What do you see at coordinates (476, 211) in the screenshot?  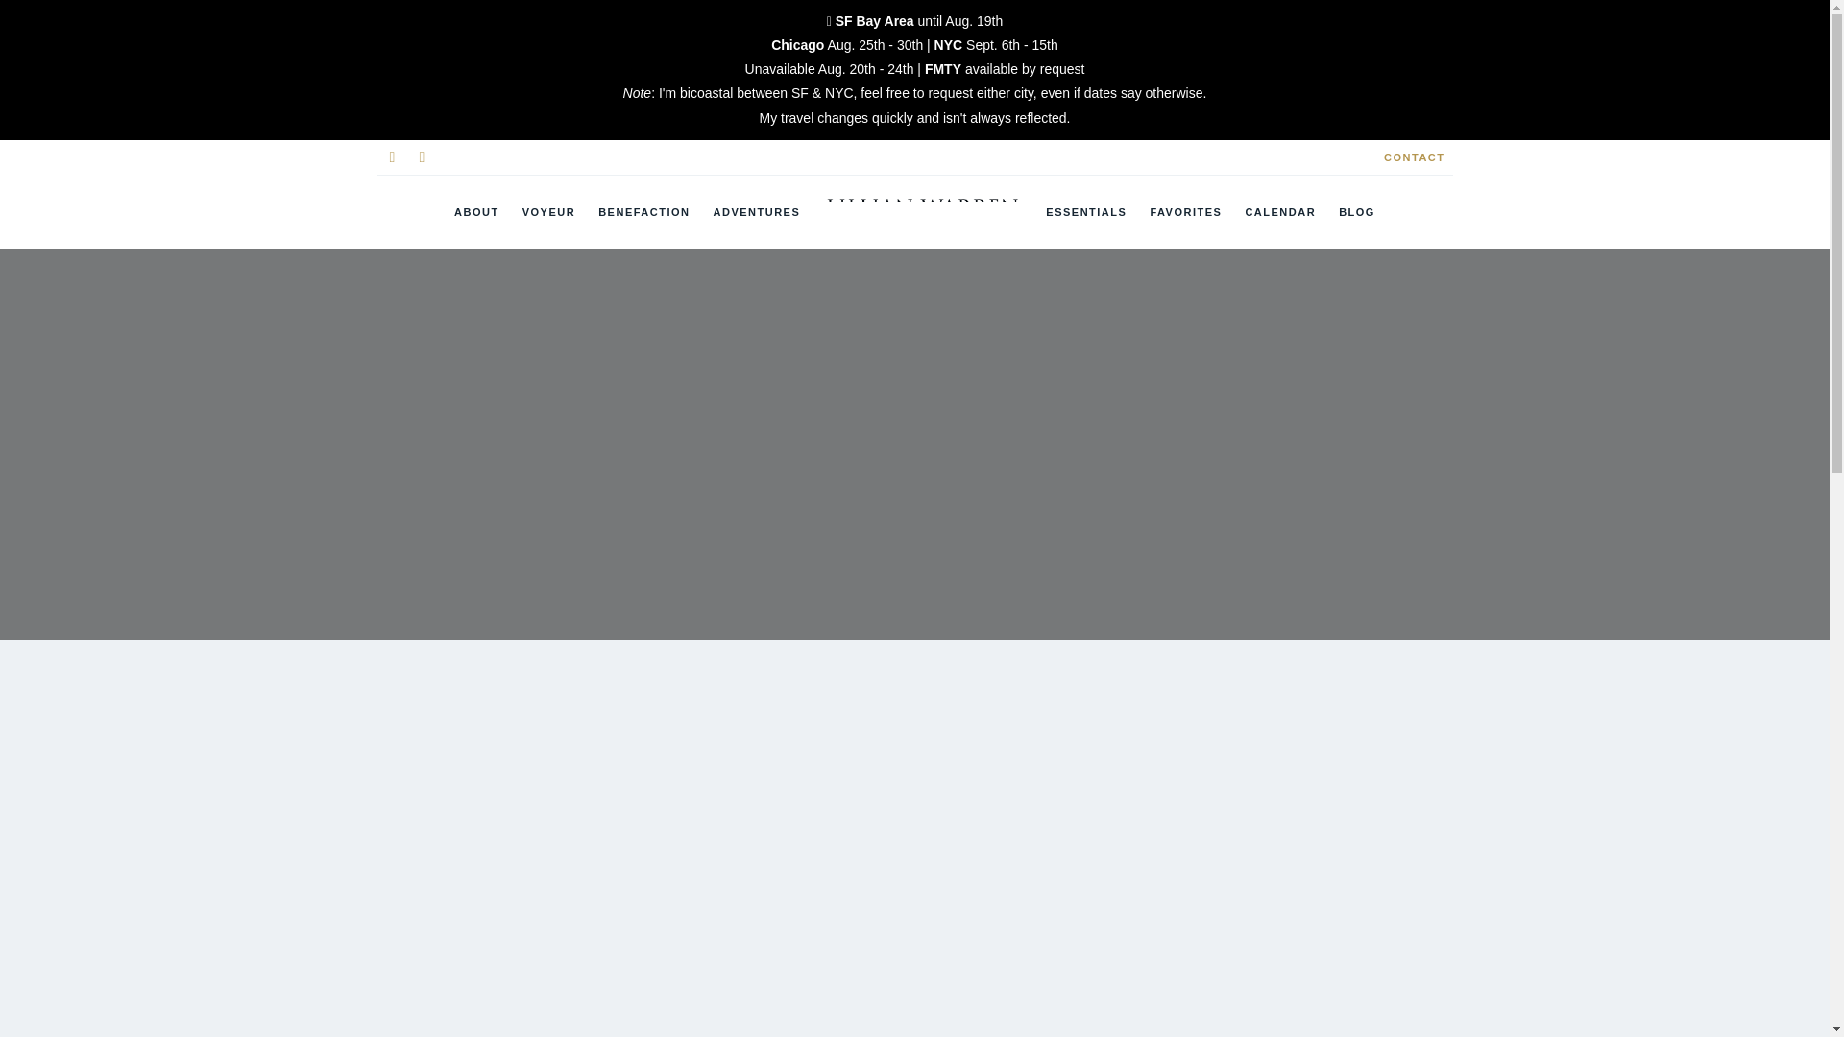 I see `ABOUT` at bounding box center [476, 211].